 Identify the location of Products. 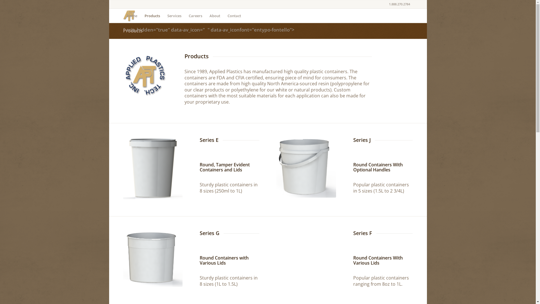
(133, 31).